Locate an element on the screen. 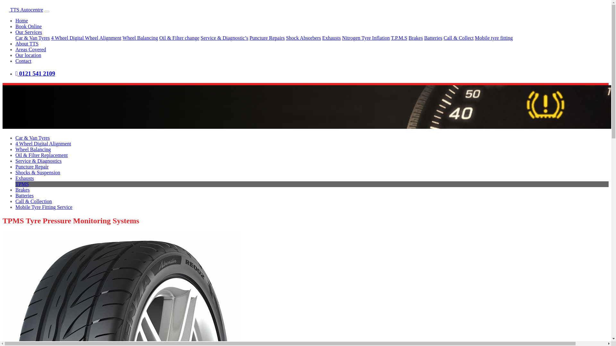  Wheel Balancing is located at coordinates (141, 38).